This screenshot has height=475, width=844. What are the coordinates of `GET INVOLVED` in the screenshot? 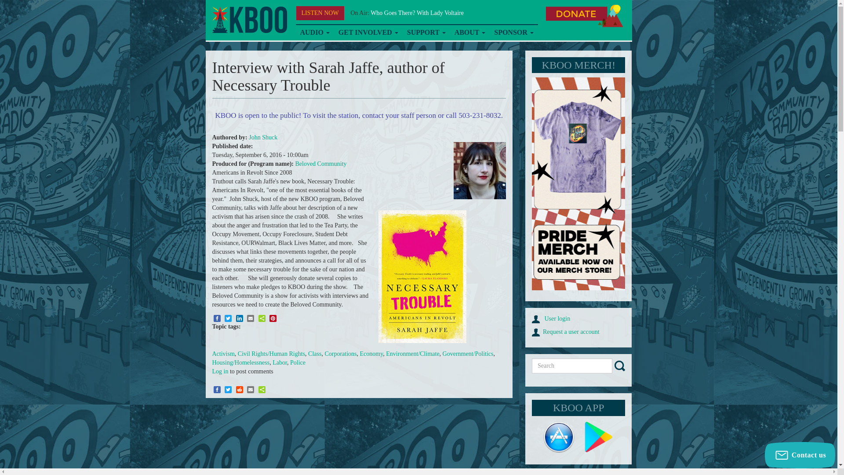 It's located at (368, 33).